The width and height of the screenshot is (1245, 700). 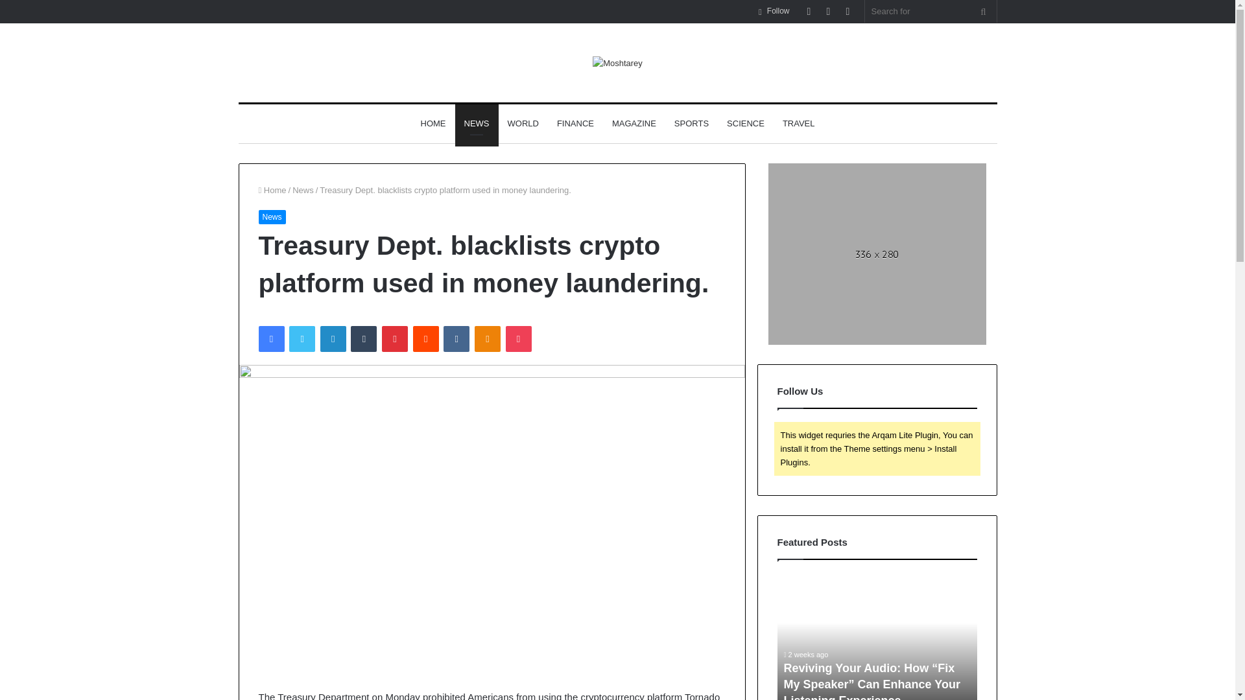 I want to click on Odnoklassniki, so click(x=487, y=339).